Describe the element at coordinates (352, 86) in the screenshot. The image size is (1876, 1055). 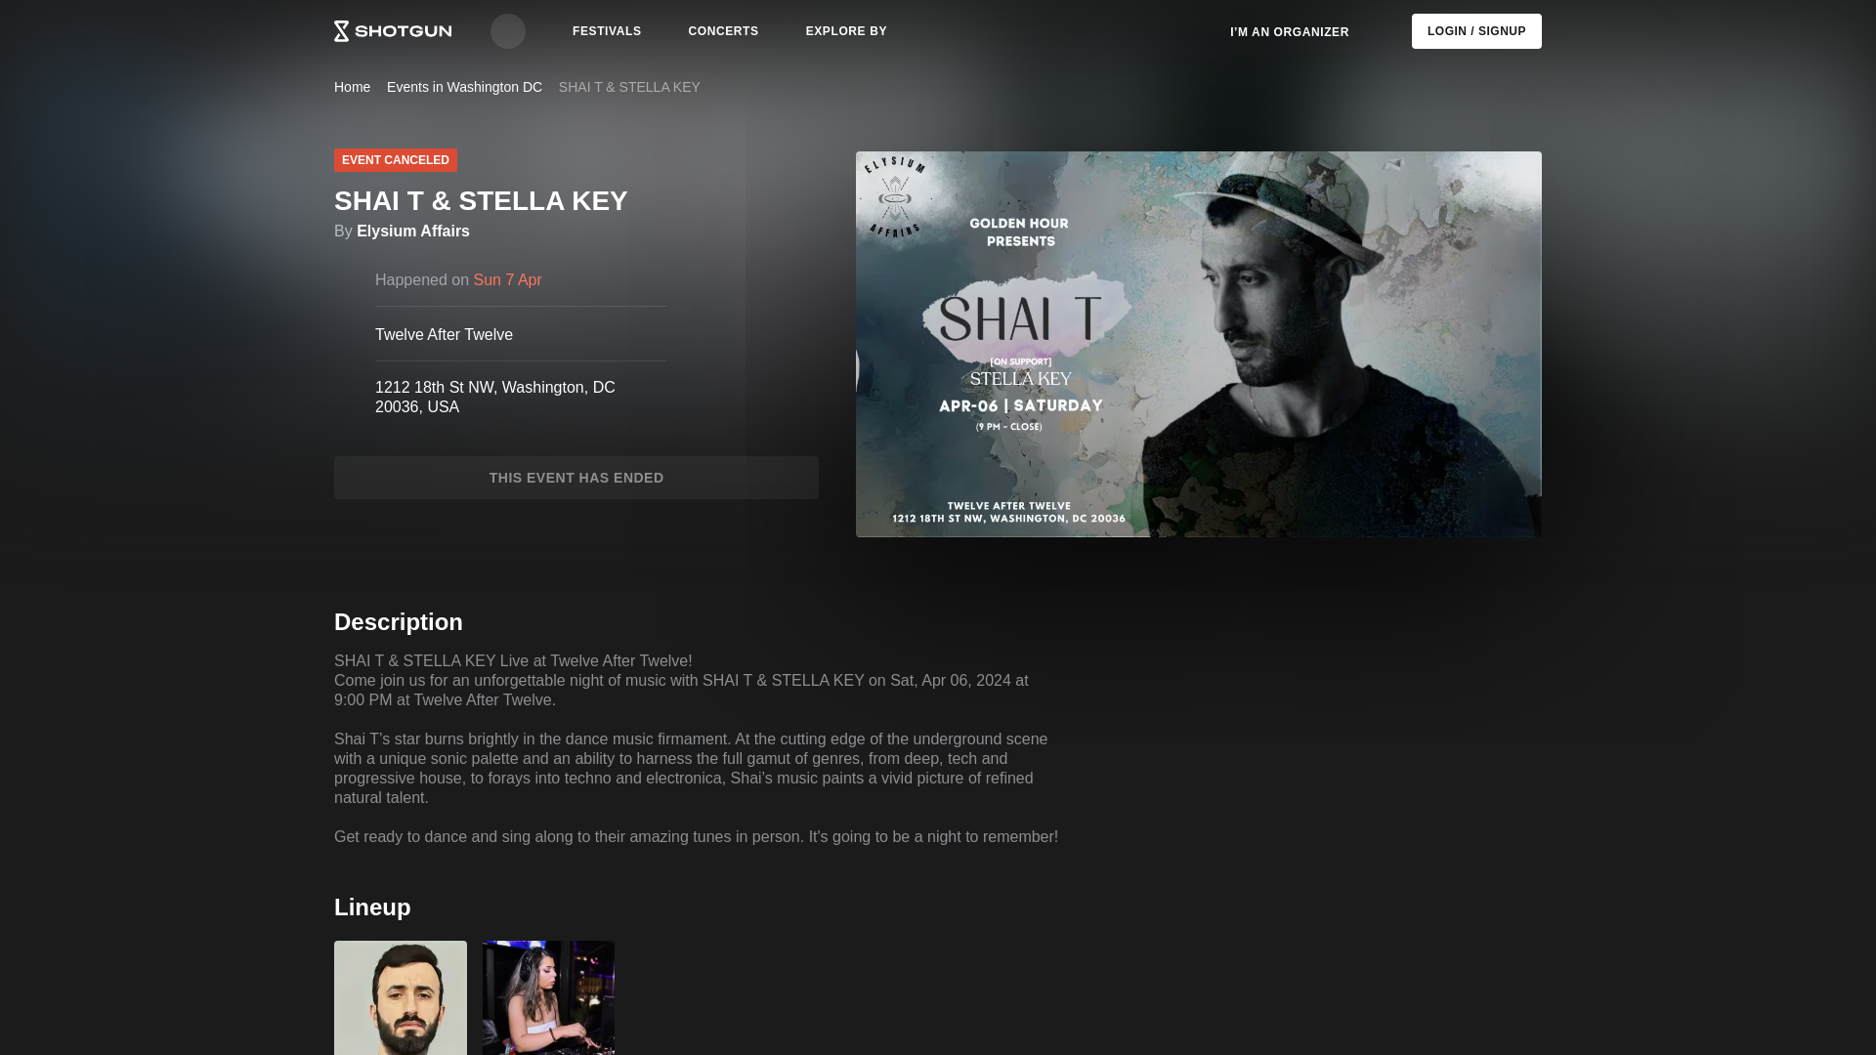
I see `Home` at that location.